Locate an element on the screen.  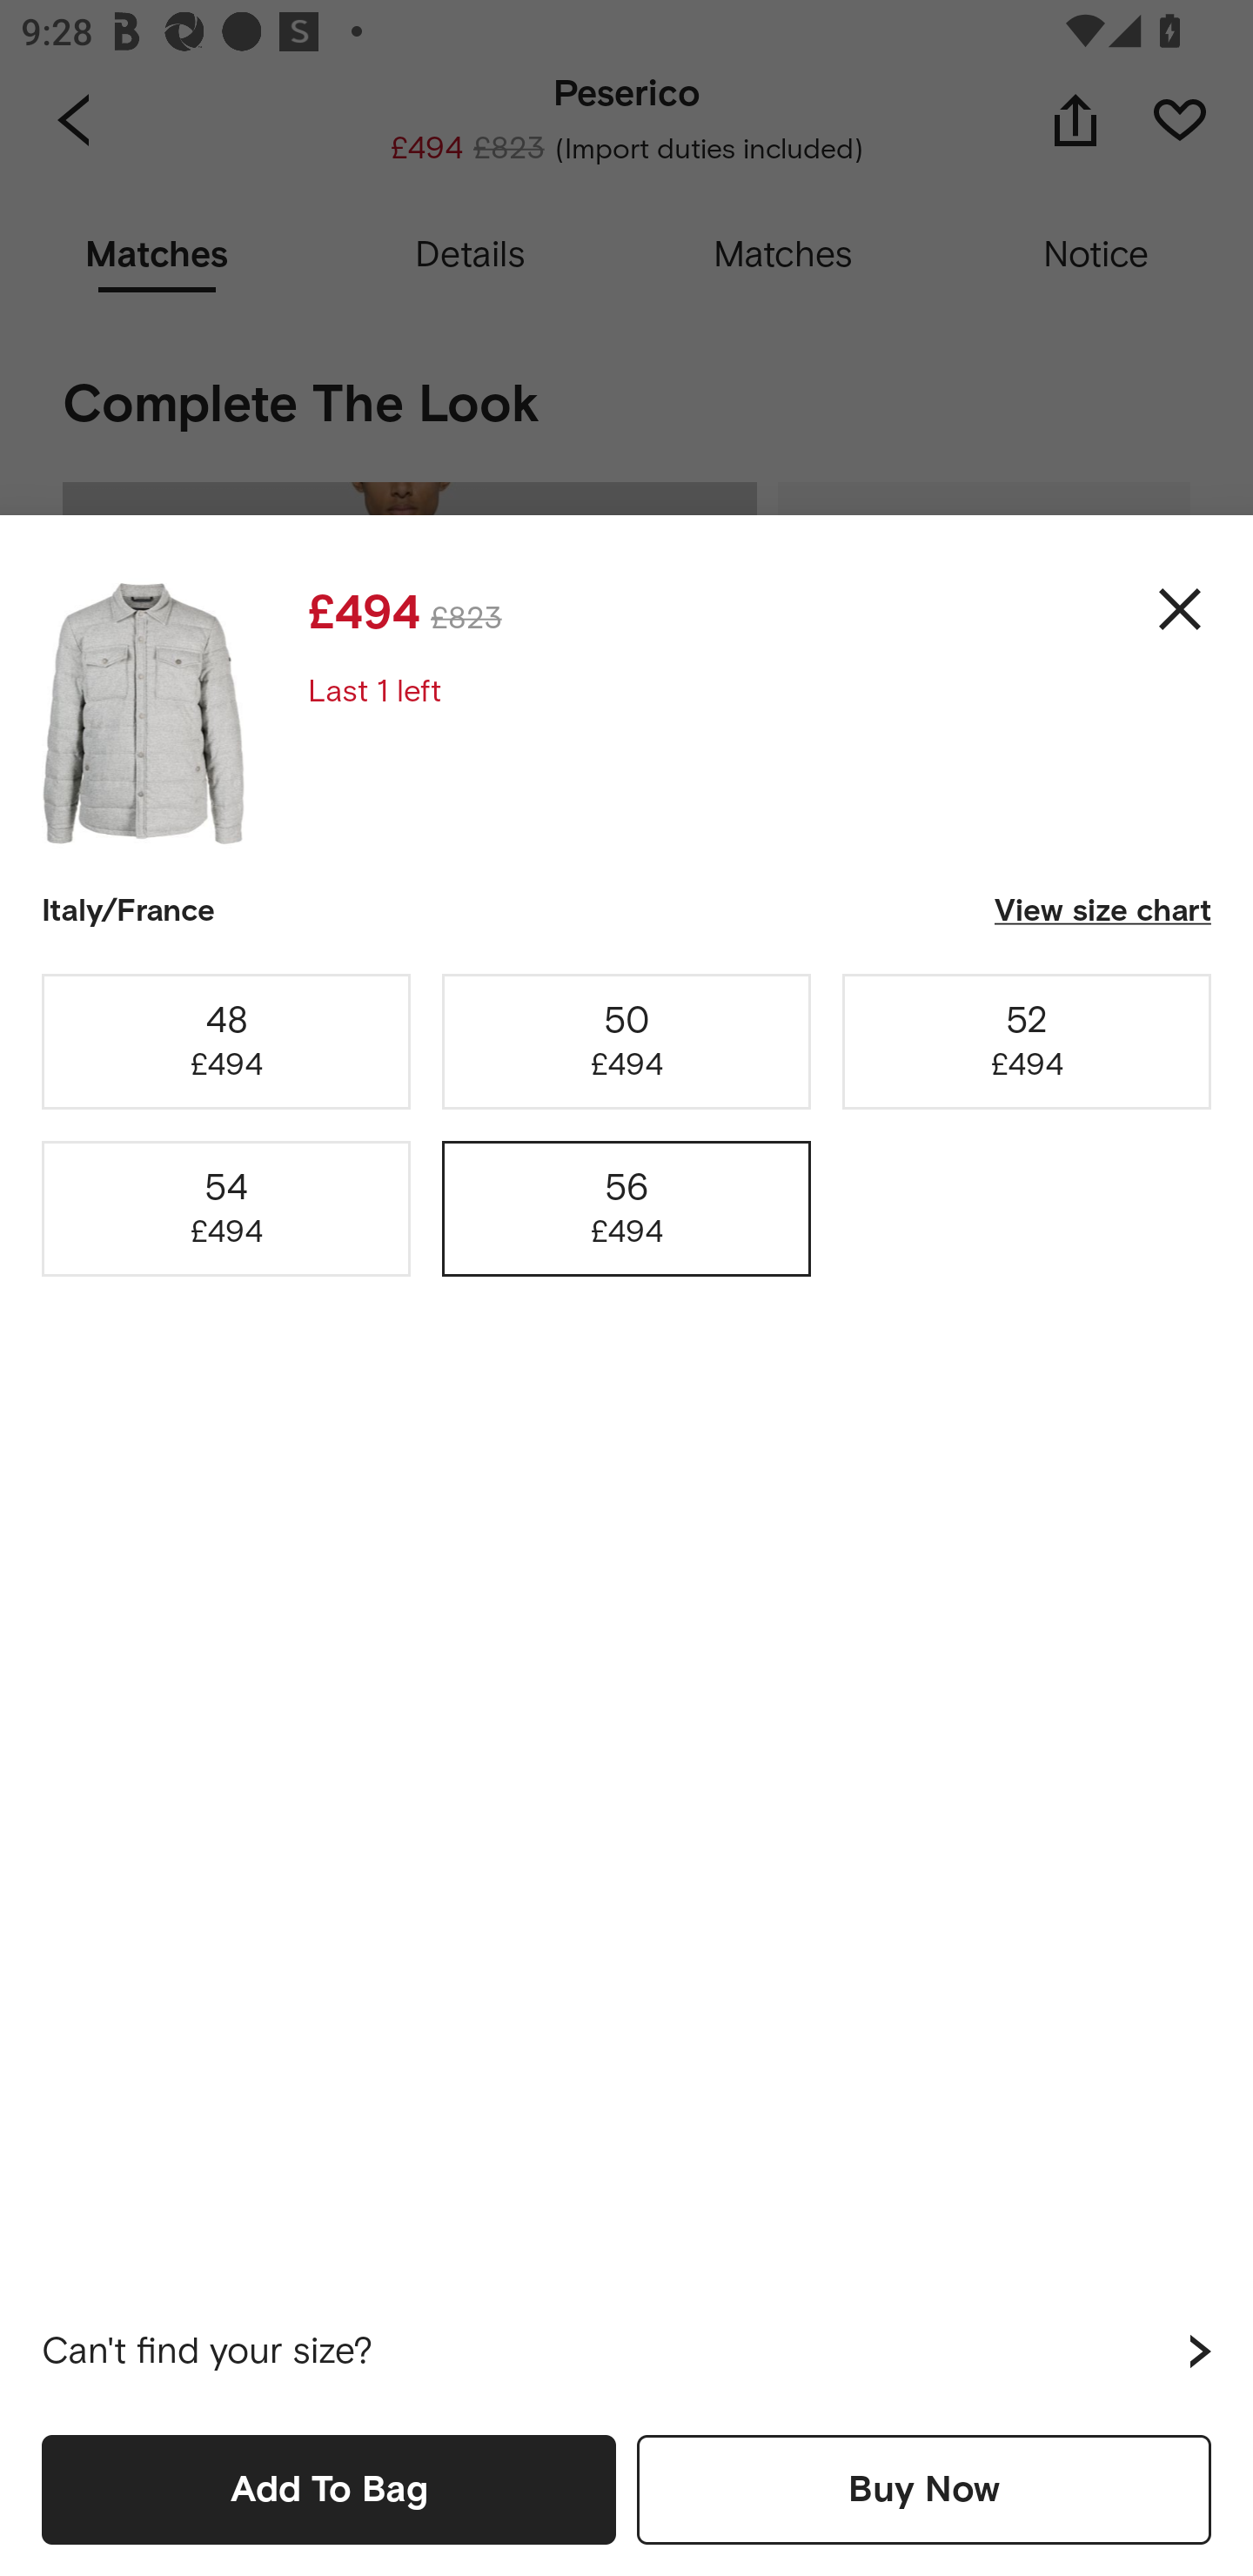
48 £494 is located at coordinates (226, 1041).